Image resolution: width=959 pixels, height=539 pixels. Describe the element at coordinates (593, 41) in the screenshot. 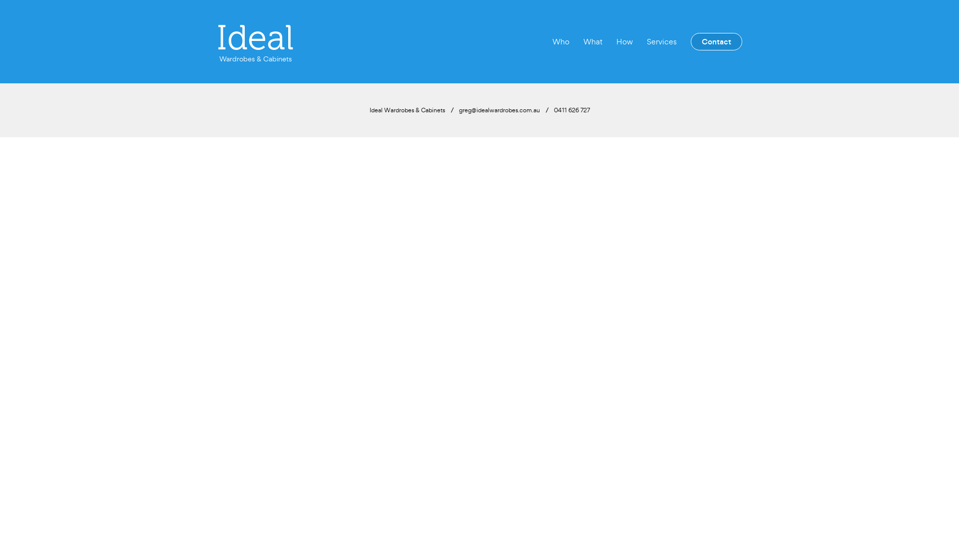

I see `What` at that location.